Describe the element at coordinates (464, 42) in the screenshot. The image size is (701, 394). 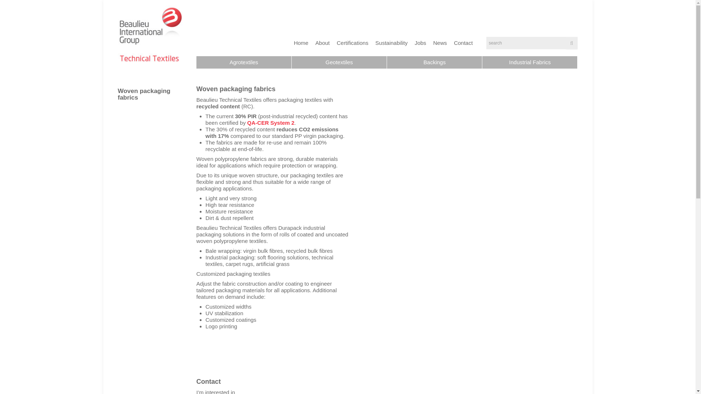
I see `Contact` at that location.